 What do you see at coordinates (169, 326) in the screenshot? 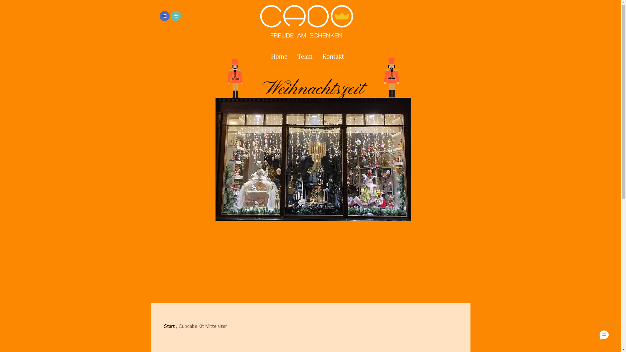
I see `Start` at bounding box center [169, 326].